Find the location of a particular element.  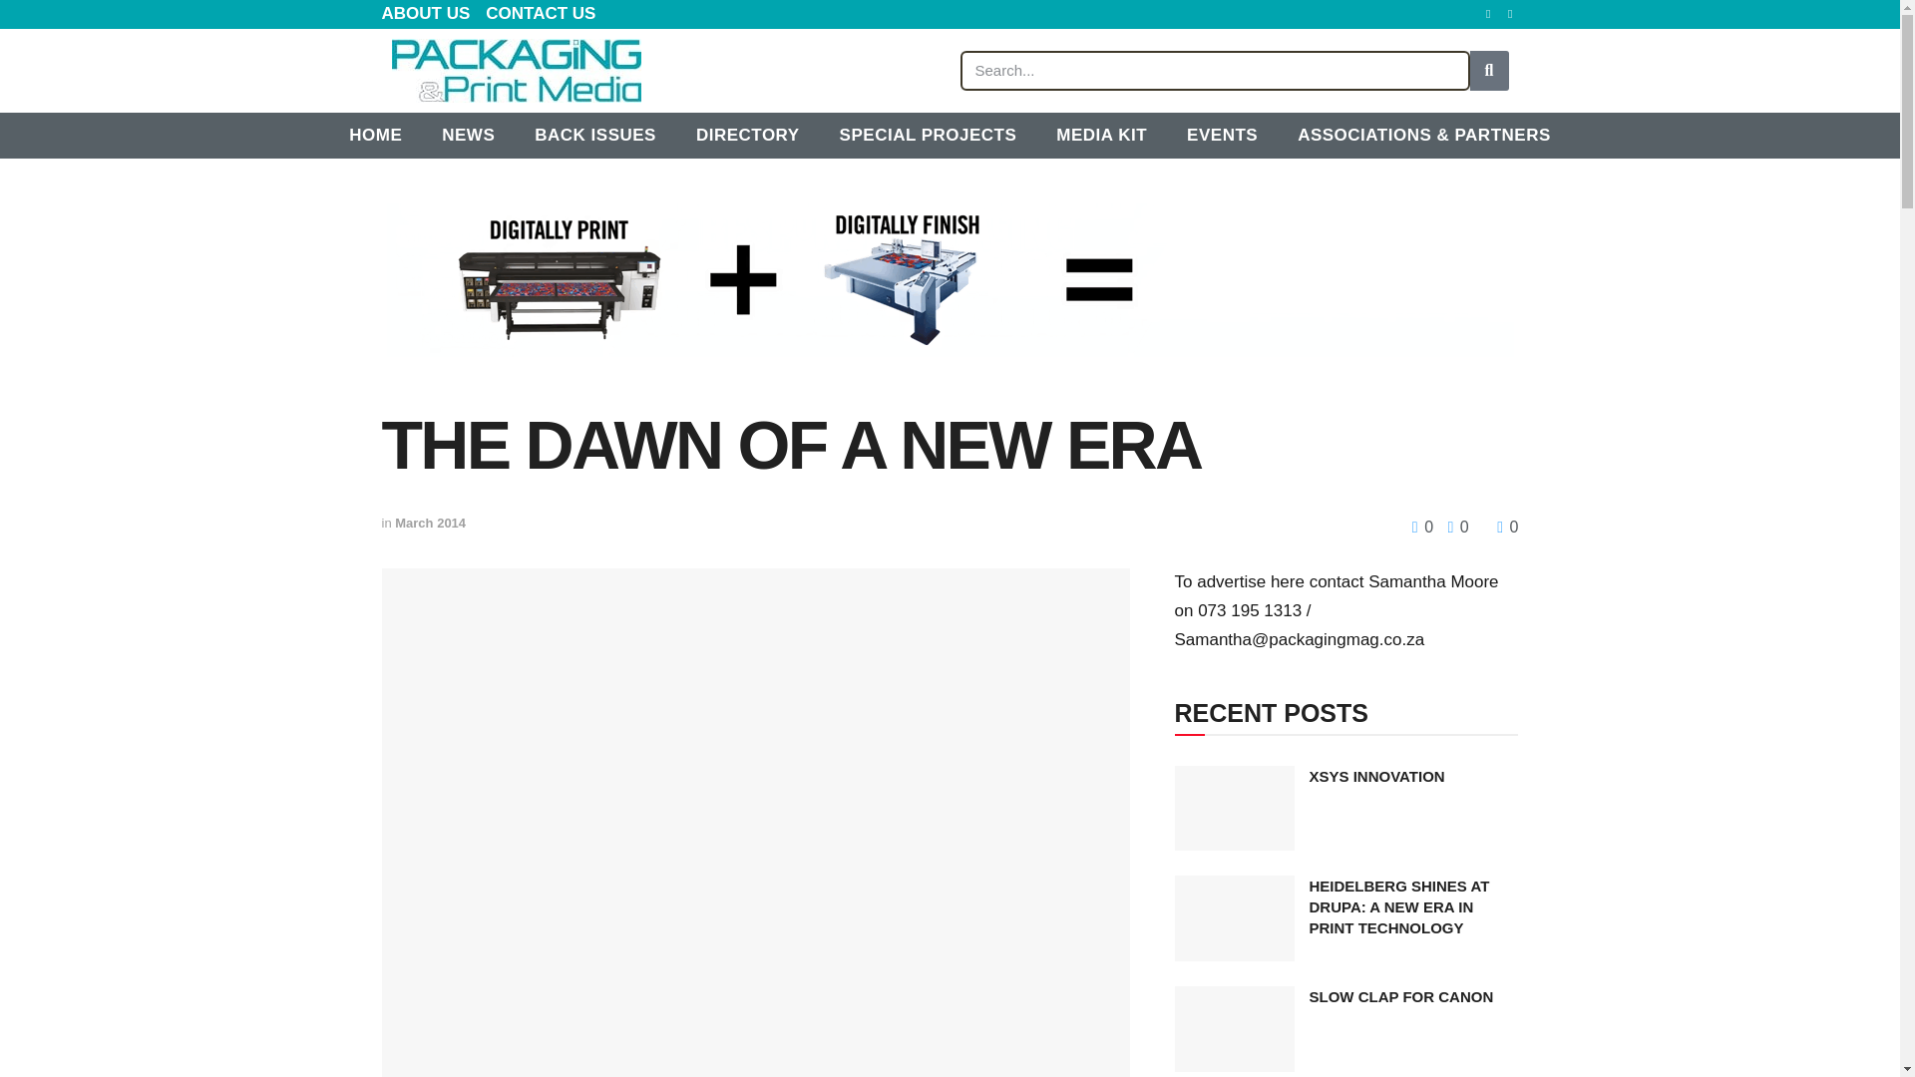

HOME is located at coordinates (375, 136).